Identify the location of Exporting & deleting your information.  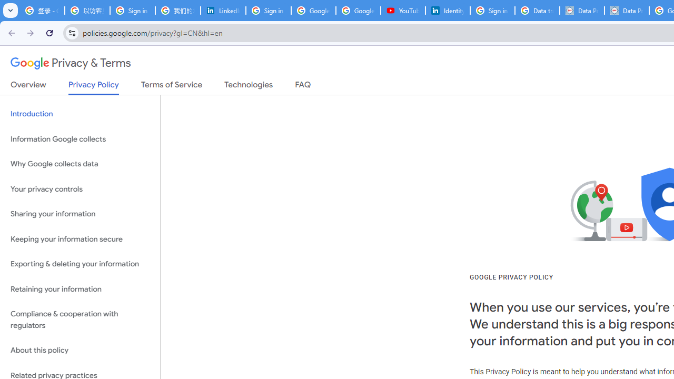
(80, 264).